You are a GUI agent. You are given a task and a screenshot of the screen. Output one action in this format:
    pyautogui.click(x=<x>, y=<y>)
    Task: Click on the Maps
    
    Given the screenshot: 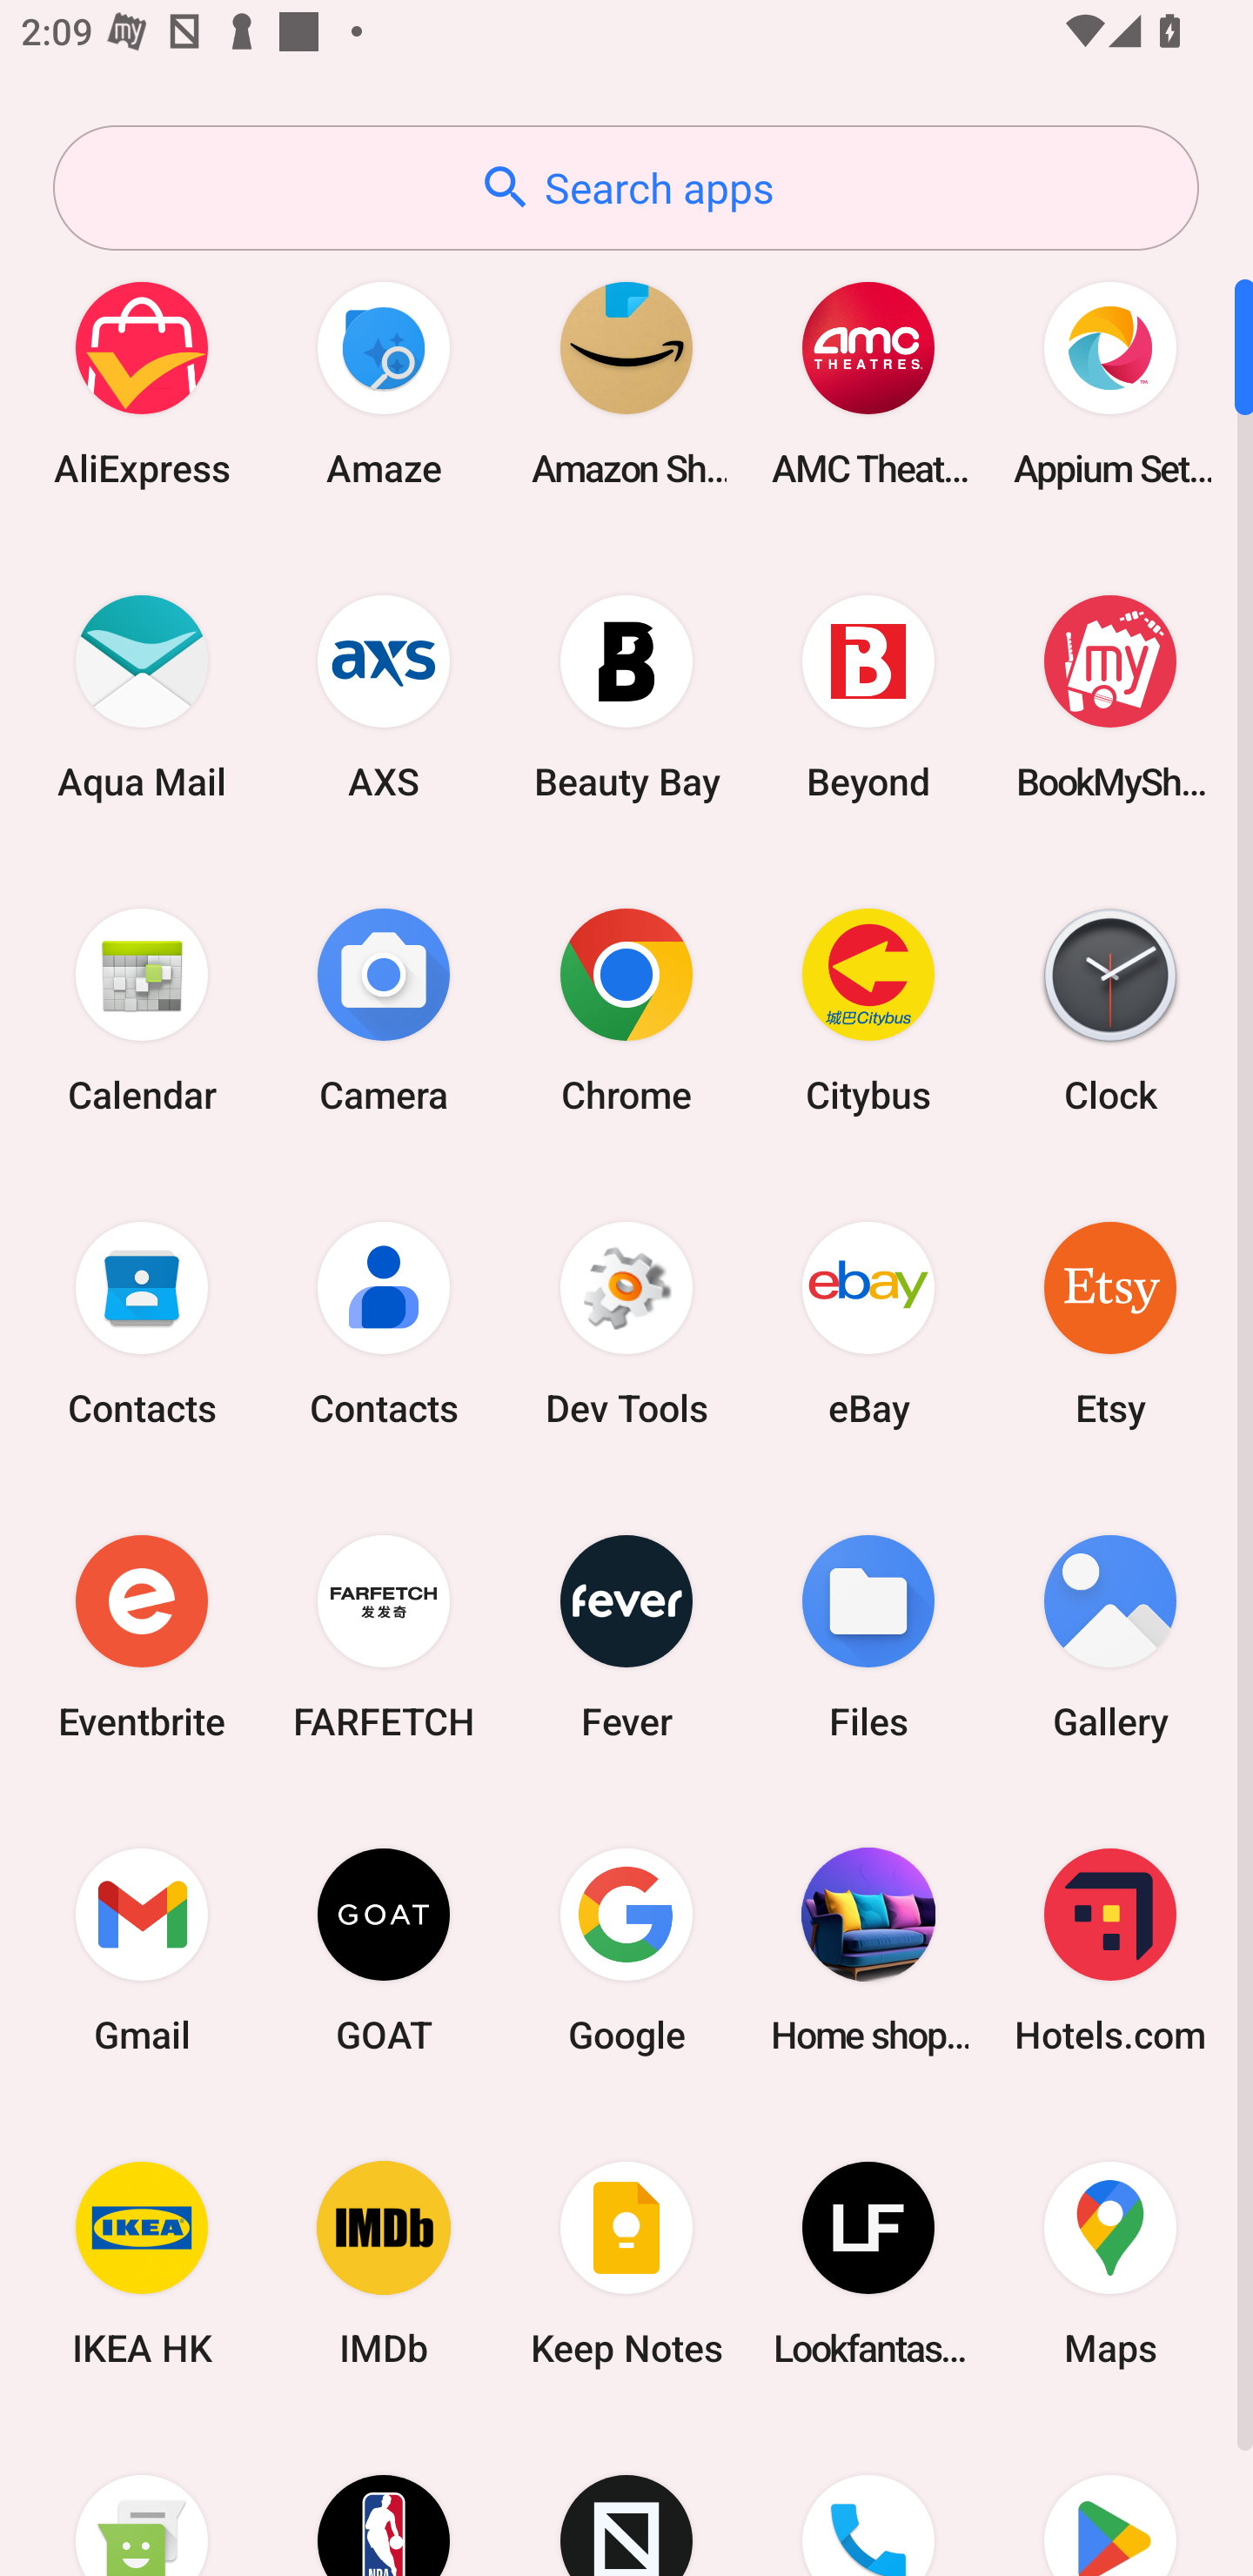 What is the action you would take?
    pyautogui.click(x=1110, y=2264)
    